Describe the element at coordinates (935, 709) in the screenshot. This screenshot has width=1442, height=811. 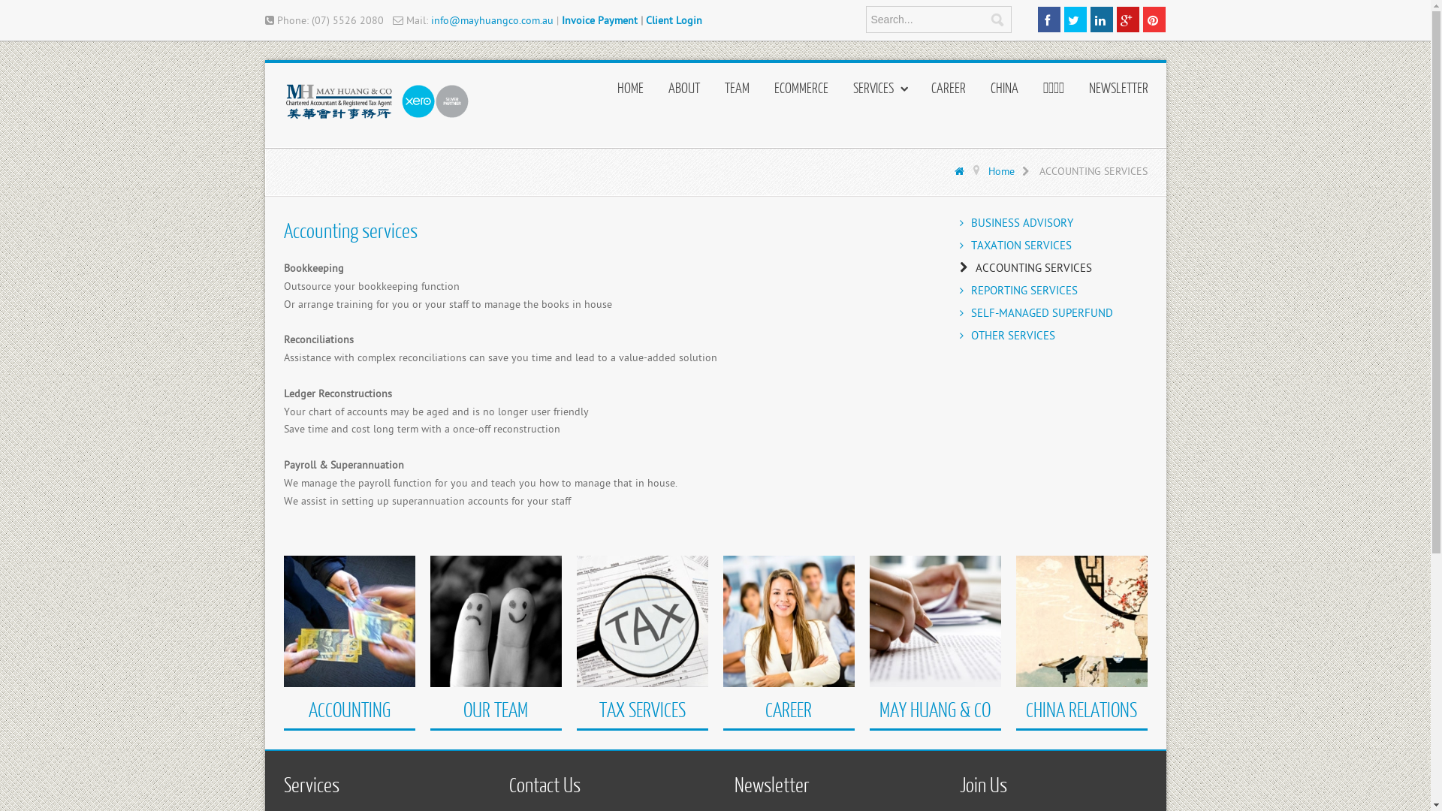
I see `MAY HUANG & CO` at that location.